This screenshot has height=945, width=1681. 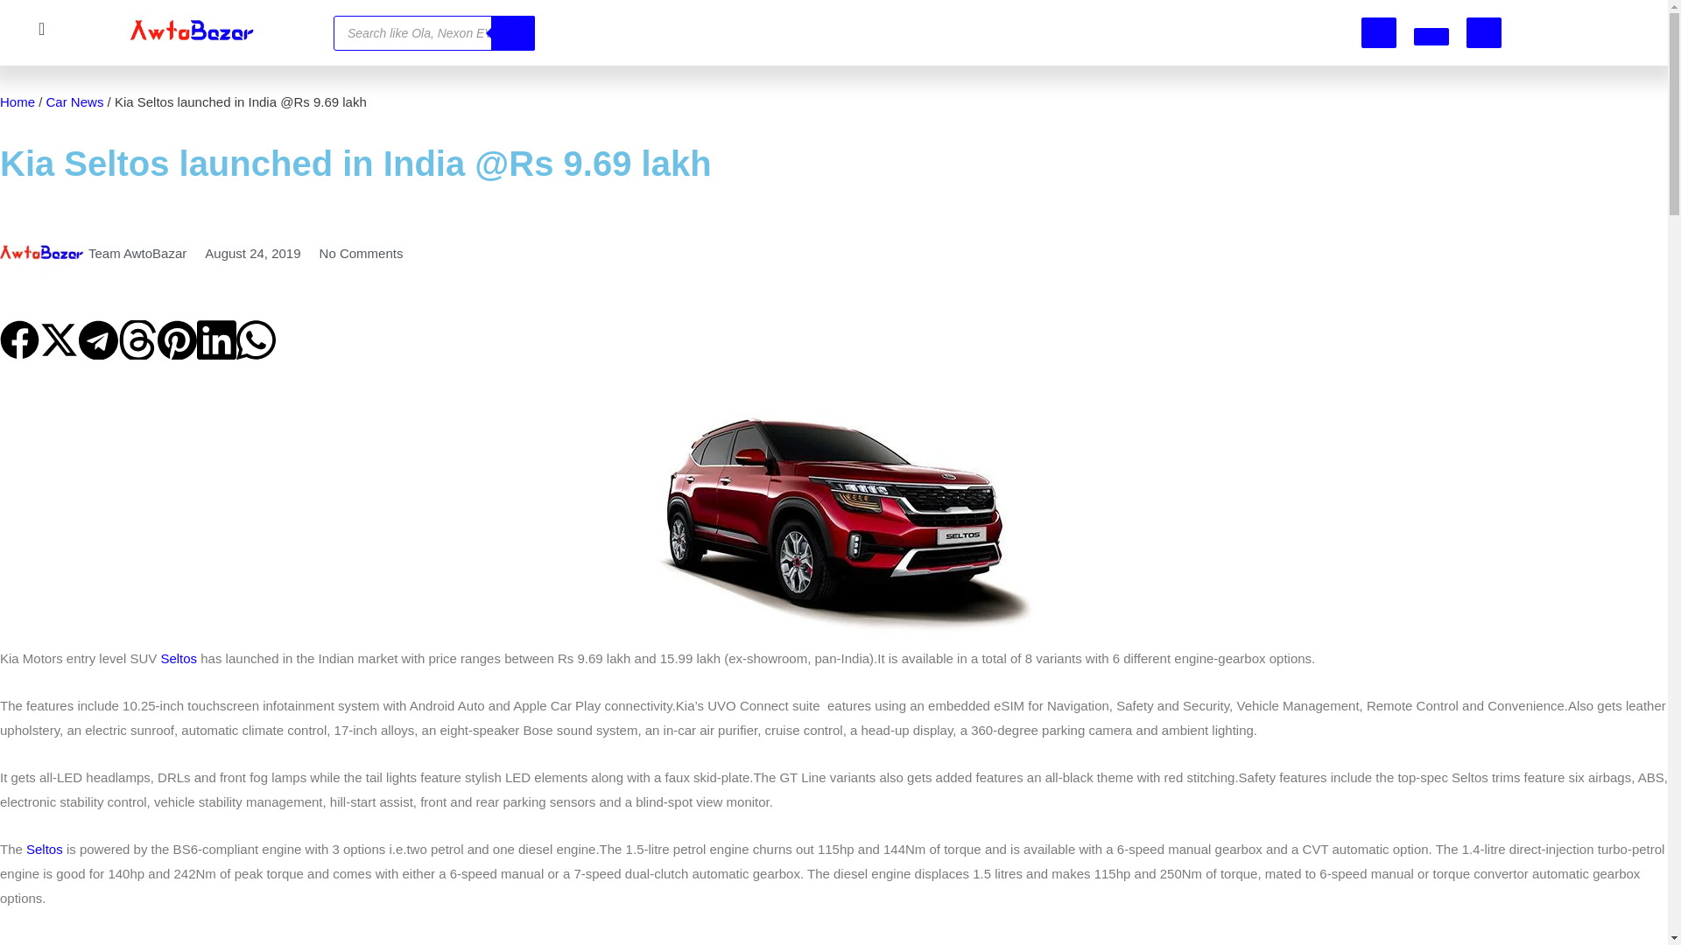 What do you see at coordinates (193, 32) in the screenshot?
I see `cropped-Awto-Internet.png` at bounding box center [193, 32].